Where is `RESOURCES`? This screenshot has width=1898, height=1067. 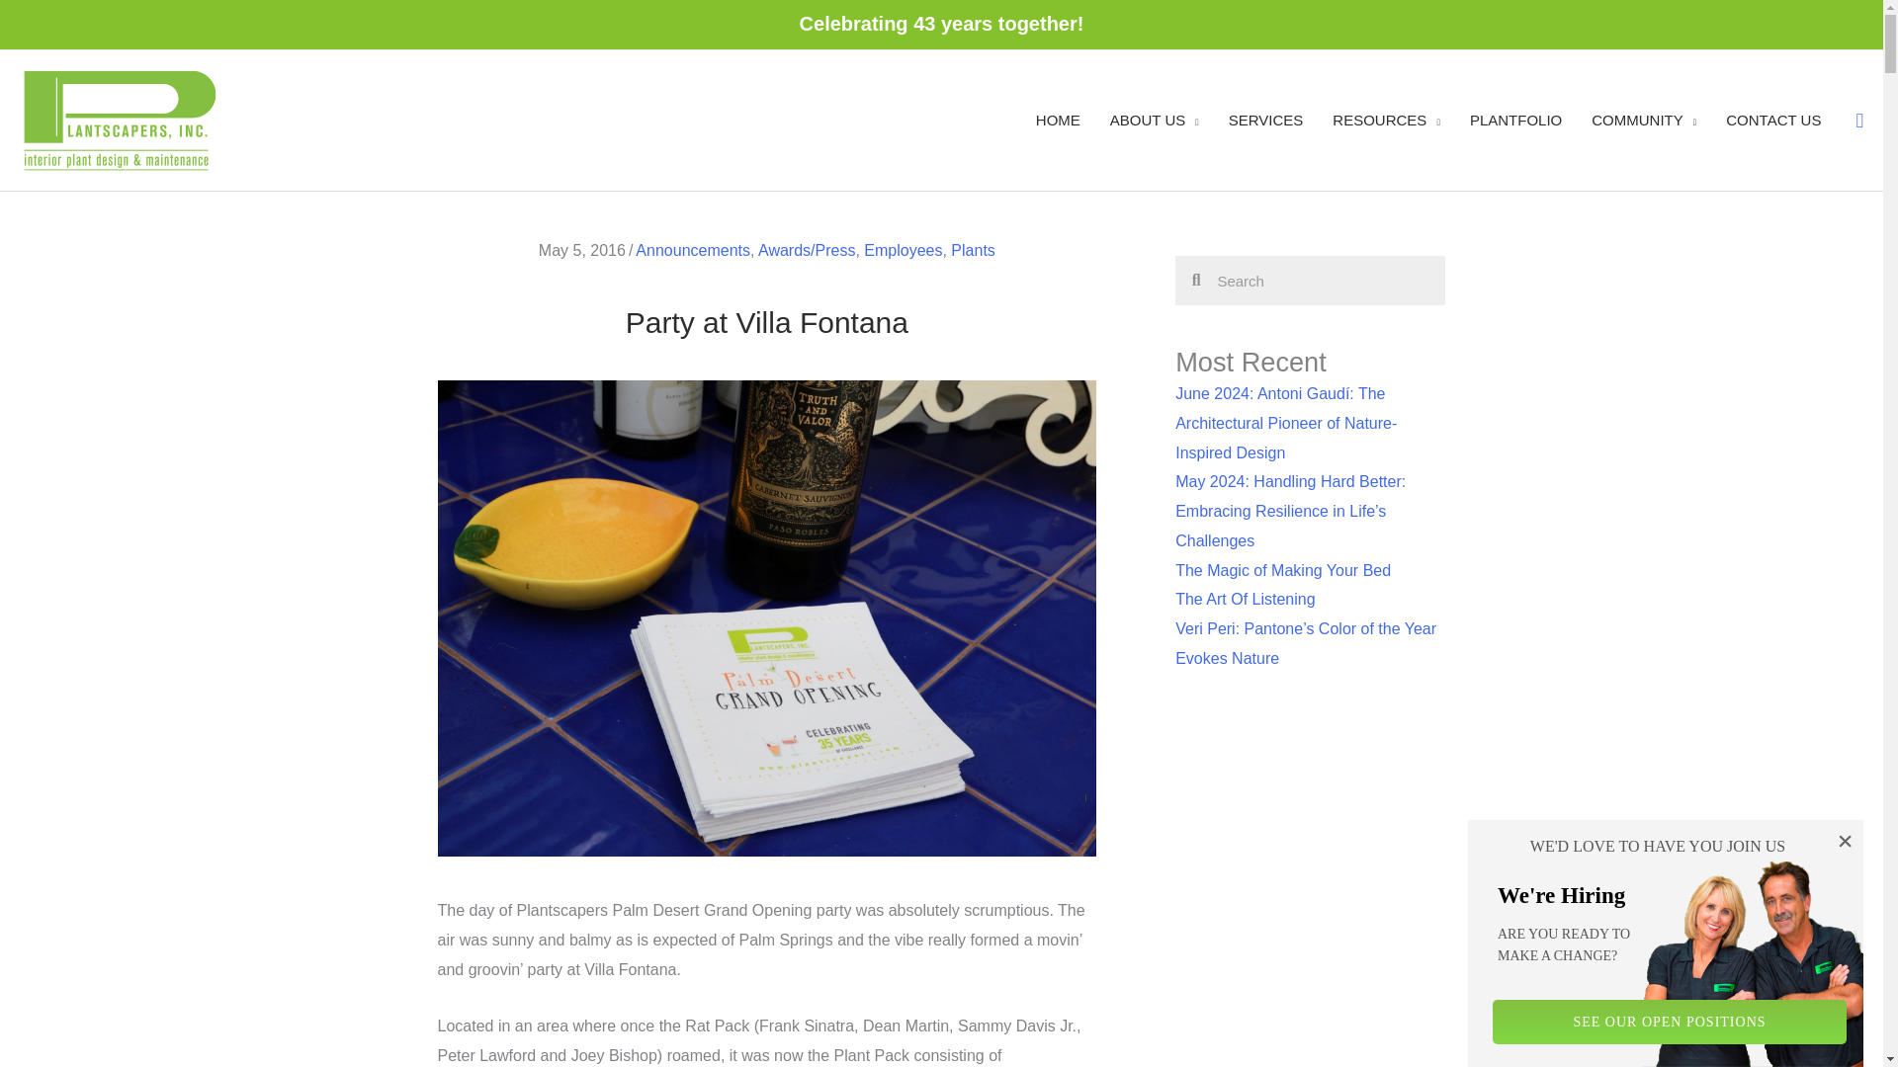 RESOURCES is located at coordinates (1386, 121).